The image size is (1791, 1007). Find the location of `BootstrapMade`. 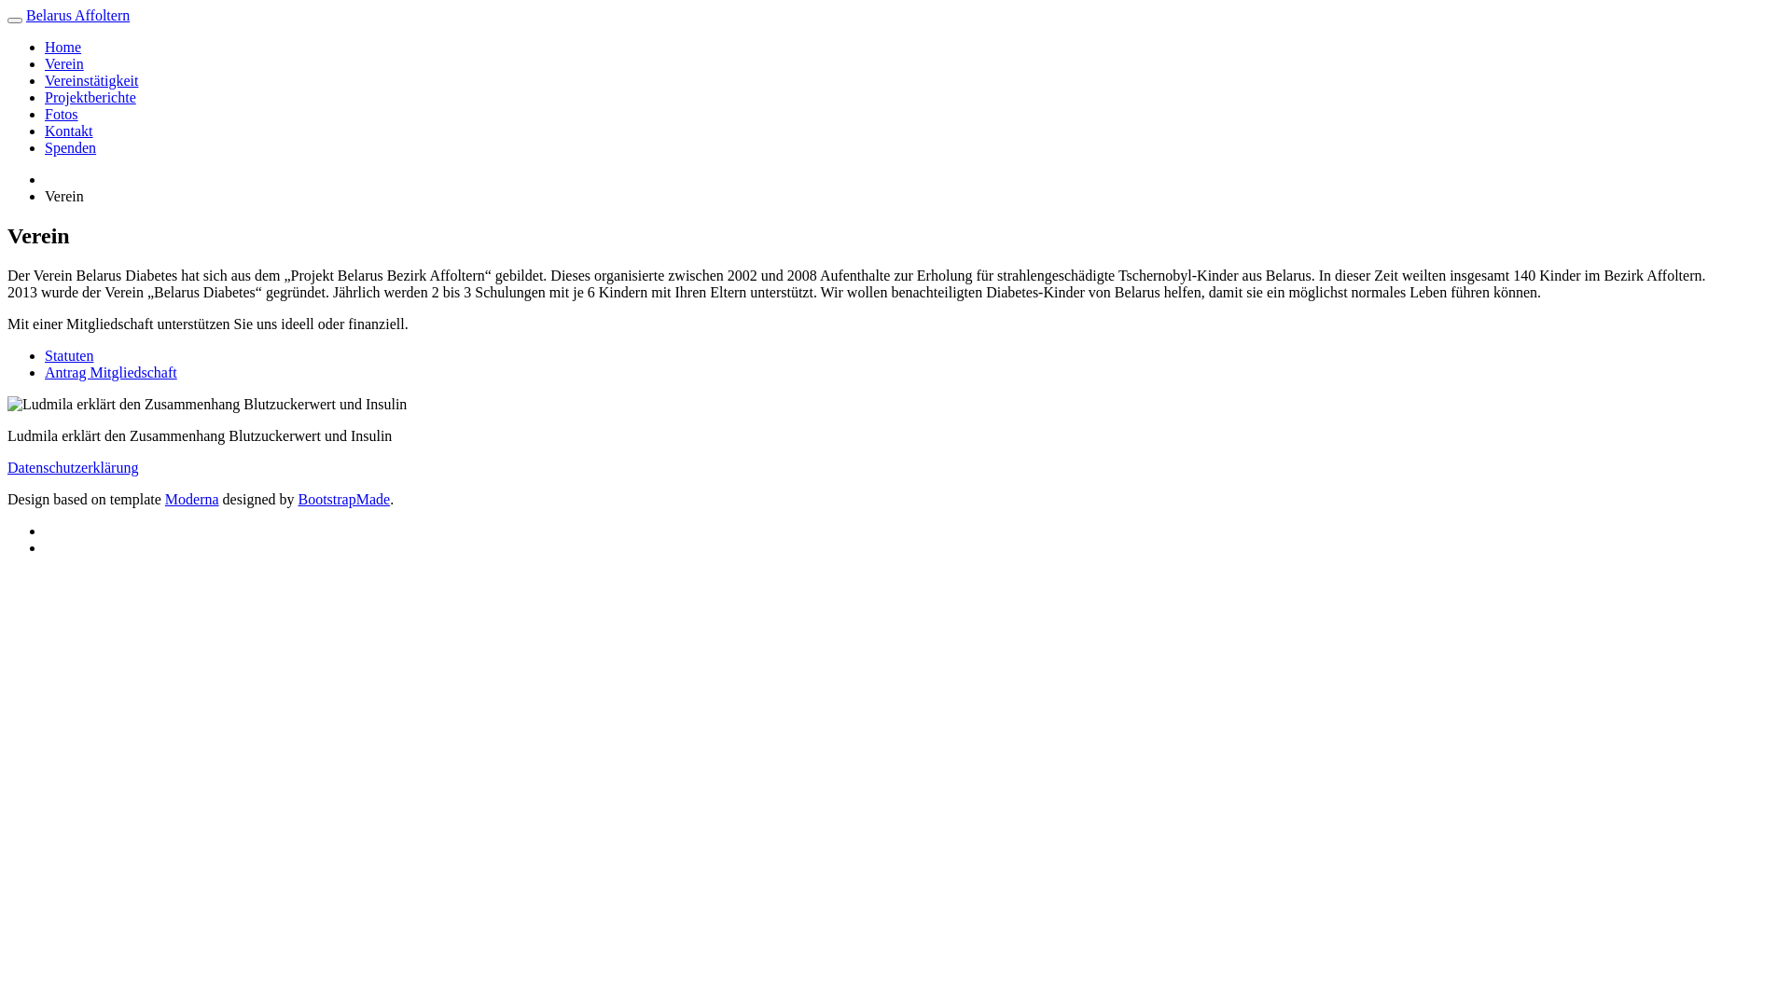

BootstrapMade is located at coordinates (343, 500).